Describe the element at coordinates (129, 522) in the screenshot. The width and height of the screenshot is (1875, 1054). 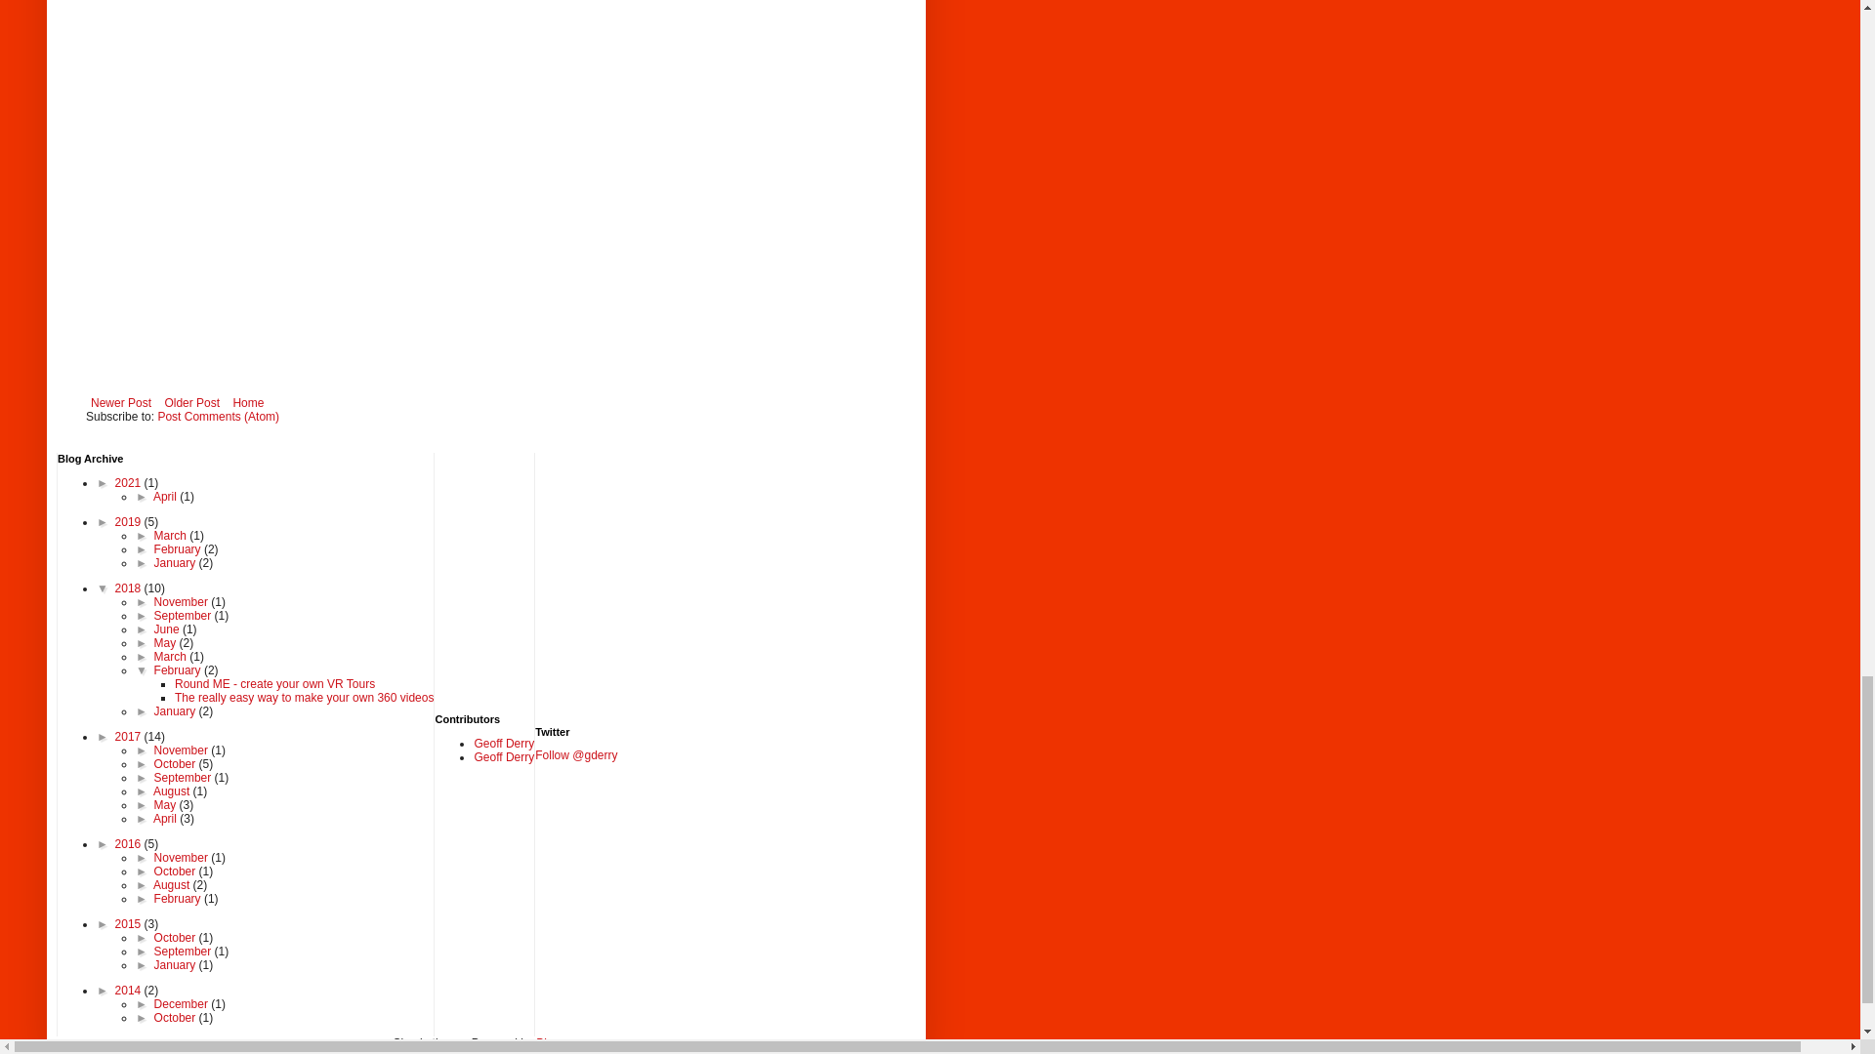
I see `2019` at that location.